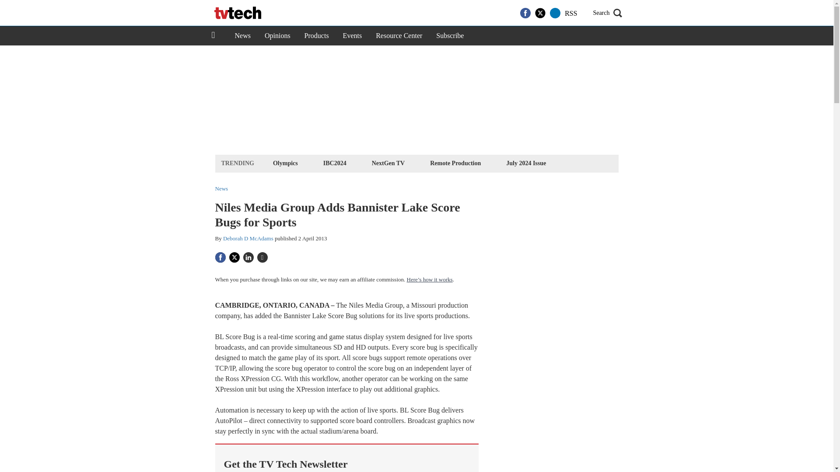  I want to click on RSS, so click(570, 13).